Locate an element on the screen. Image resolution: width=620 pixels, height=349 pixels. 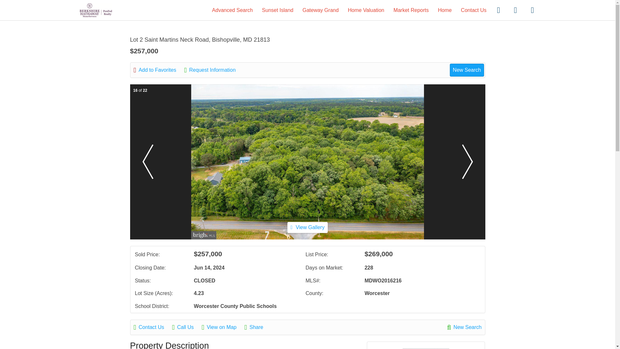
Advanced Search is located at coordinates (232, 10).